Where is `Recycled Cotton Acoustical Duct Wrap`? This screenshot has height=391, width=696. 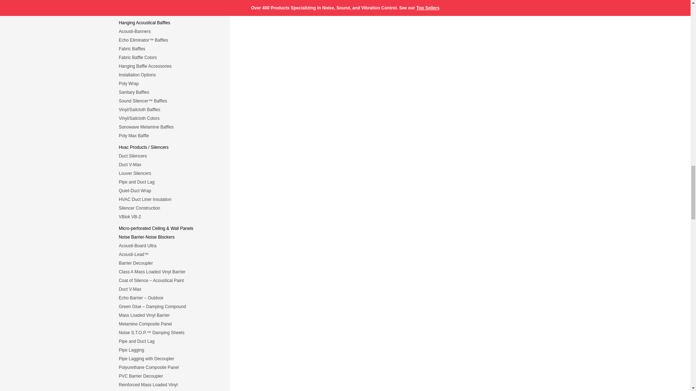 Recycled Cotton Acoustical Duct Wrap is located at coordinates (169, 190).